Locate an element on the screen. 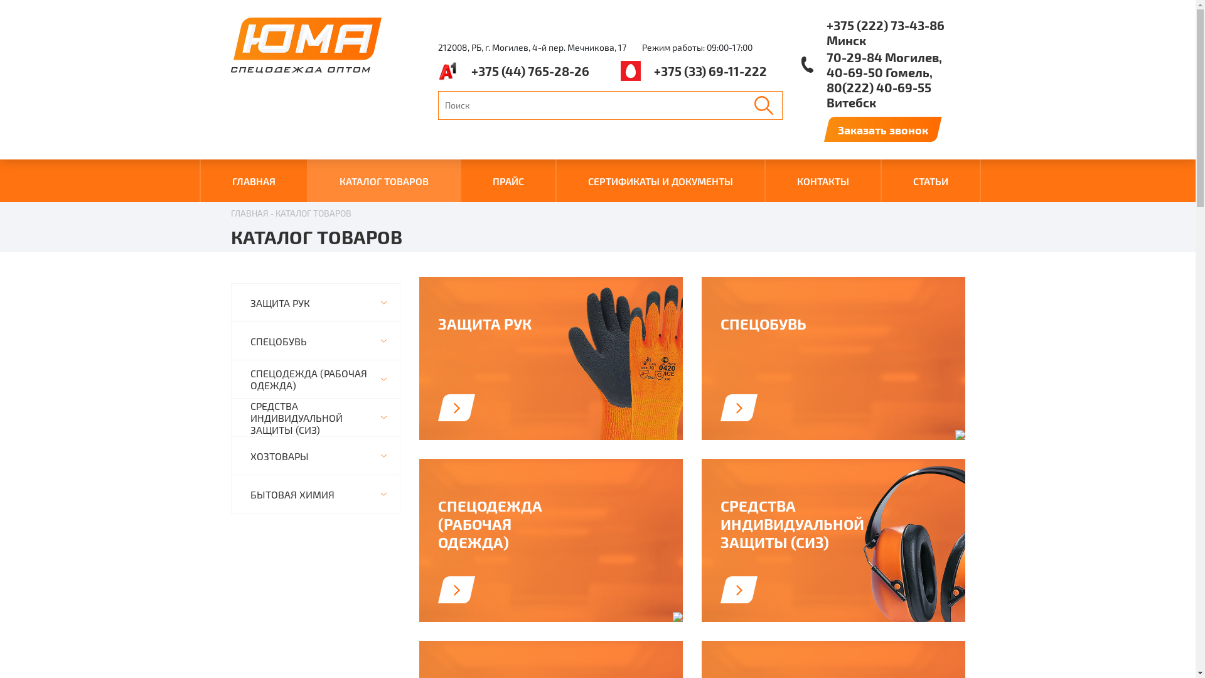  +375 (44) 765-28-26 is located at coordinates (513, 70).